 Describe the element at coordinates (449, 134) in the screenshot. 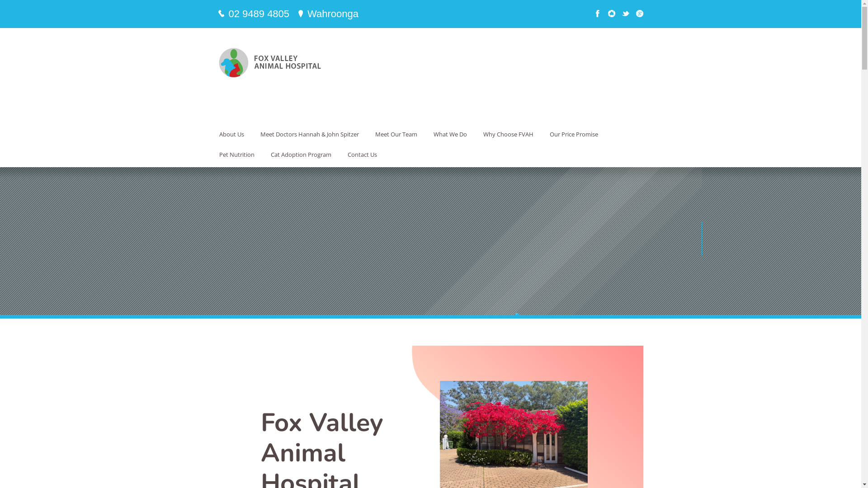

I see `What We Do` at that location.